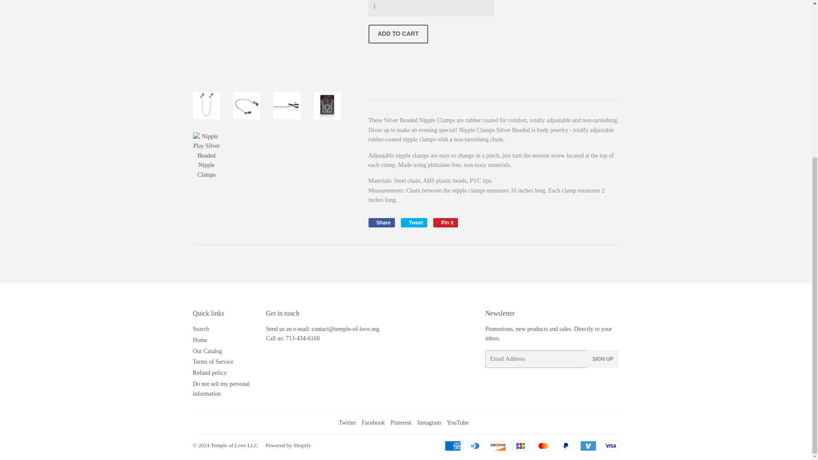 The height and width of the screenshot is (460, 818). Describe the element at coordinates (430, 8) in the screenshot. I see `1` at that location.